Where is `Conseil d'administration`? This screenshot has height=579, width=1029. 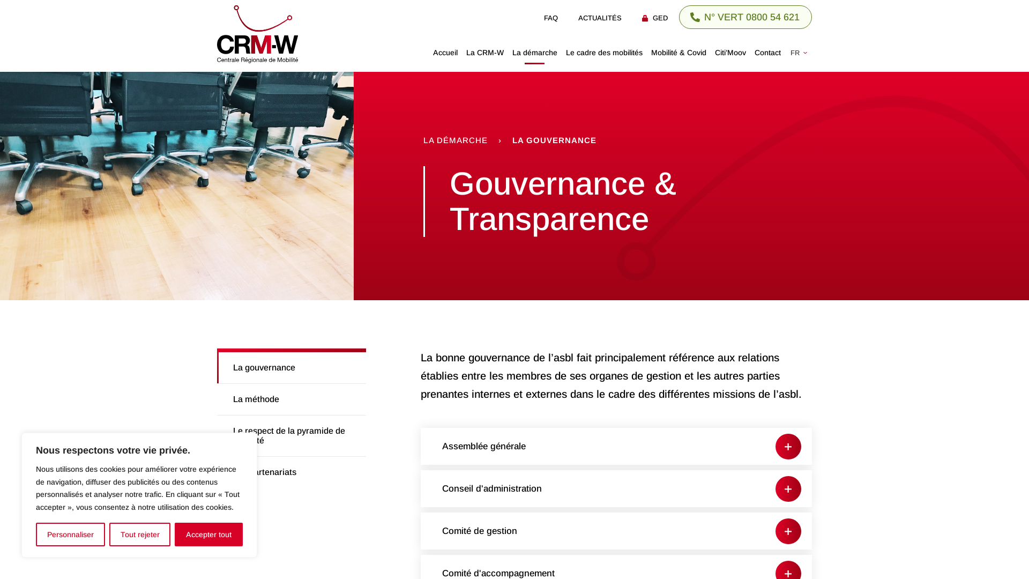 Conseil d'administration is located at coordinates (616, 489).